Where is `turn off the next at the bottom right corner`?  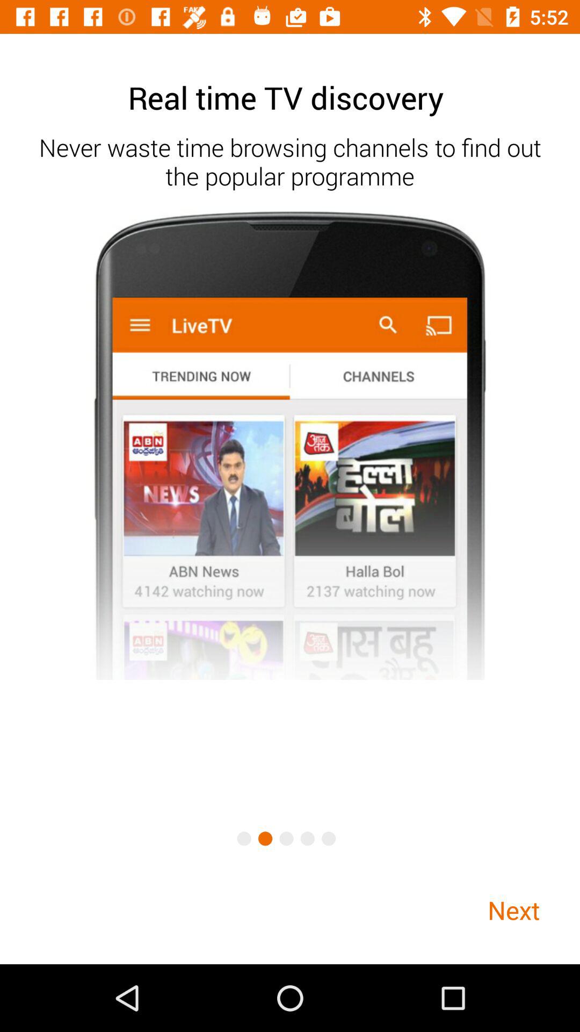
turn off the next at the bottom right corner is located at coordinates (513, 909).